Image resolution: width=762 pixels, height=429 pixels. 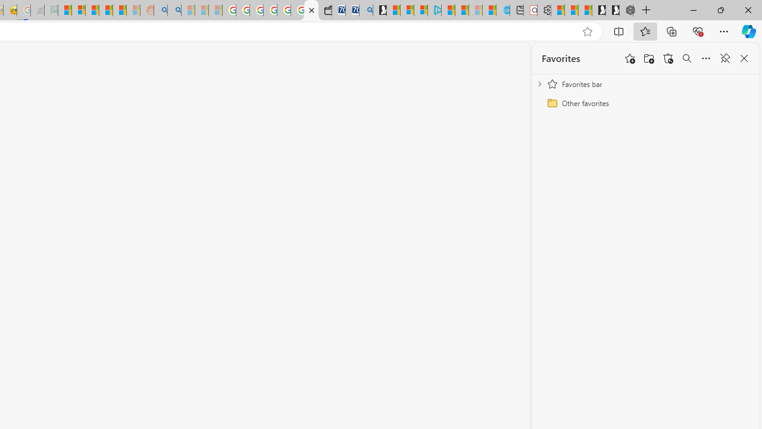 What do you see at coordinates (649, 58) in the screenshot?
I see `Add folder` at bounding box center [649, 58].